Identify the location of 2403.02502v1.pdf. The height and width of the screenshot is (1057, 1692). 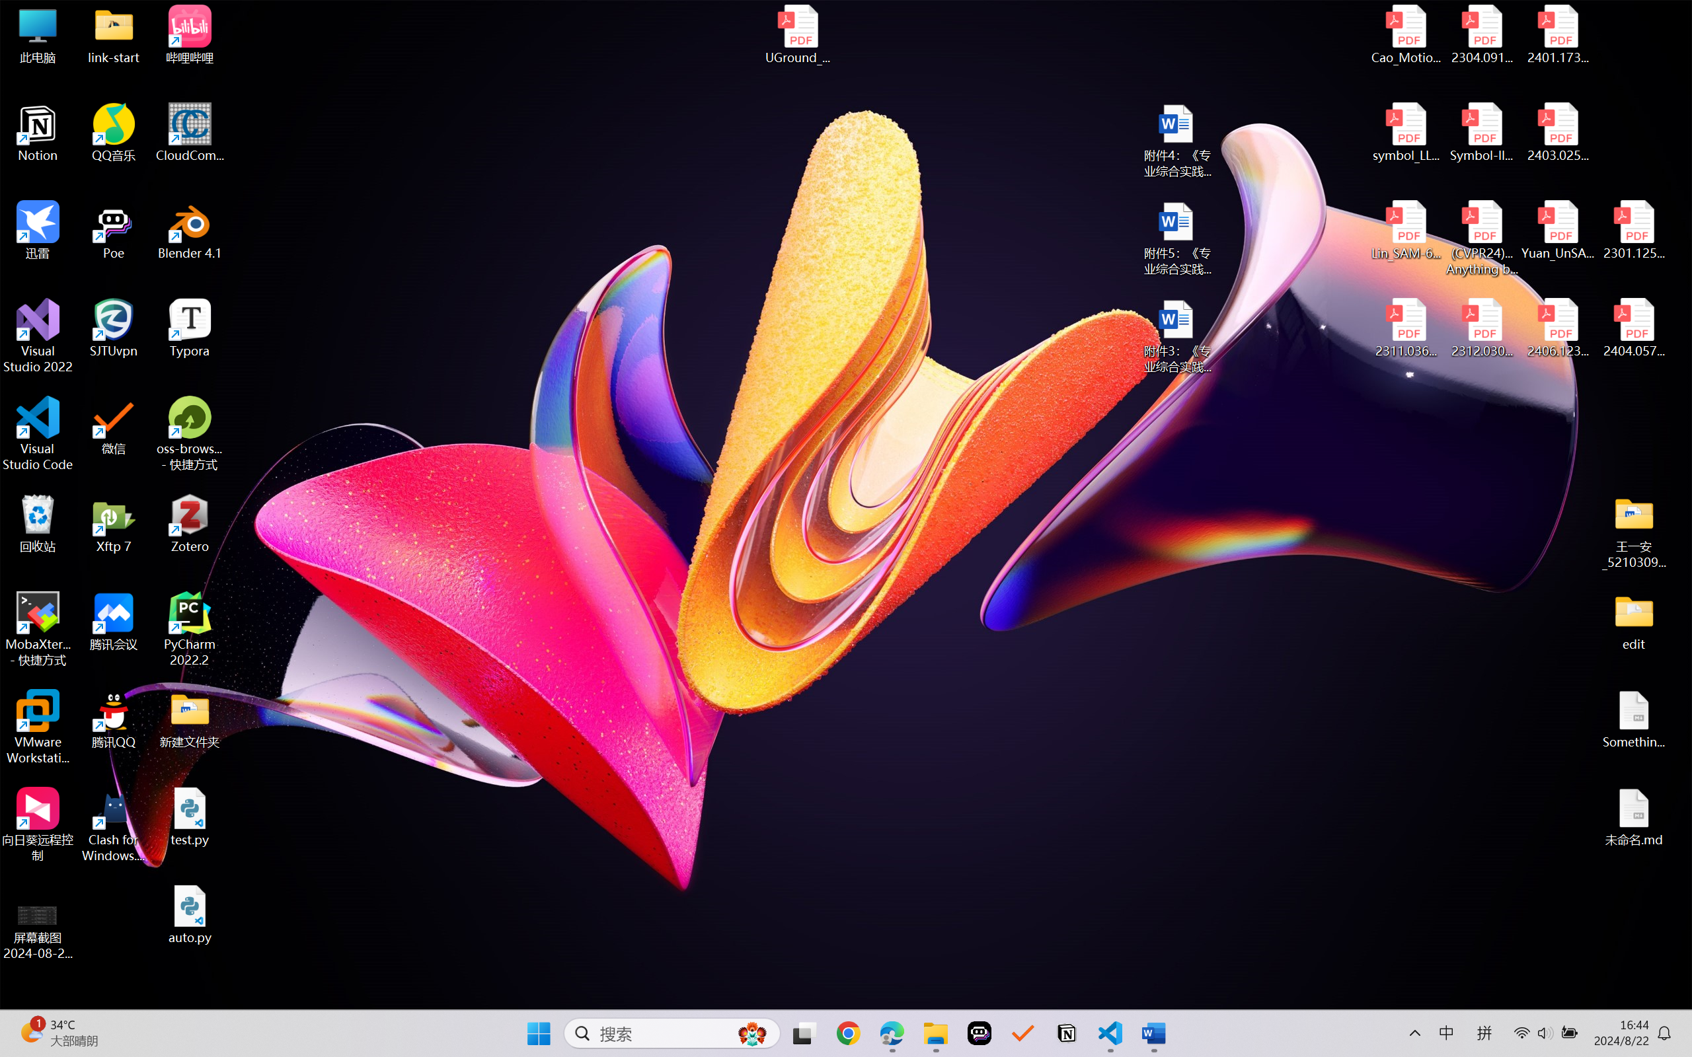
(1557, 133).